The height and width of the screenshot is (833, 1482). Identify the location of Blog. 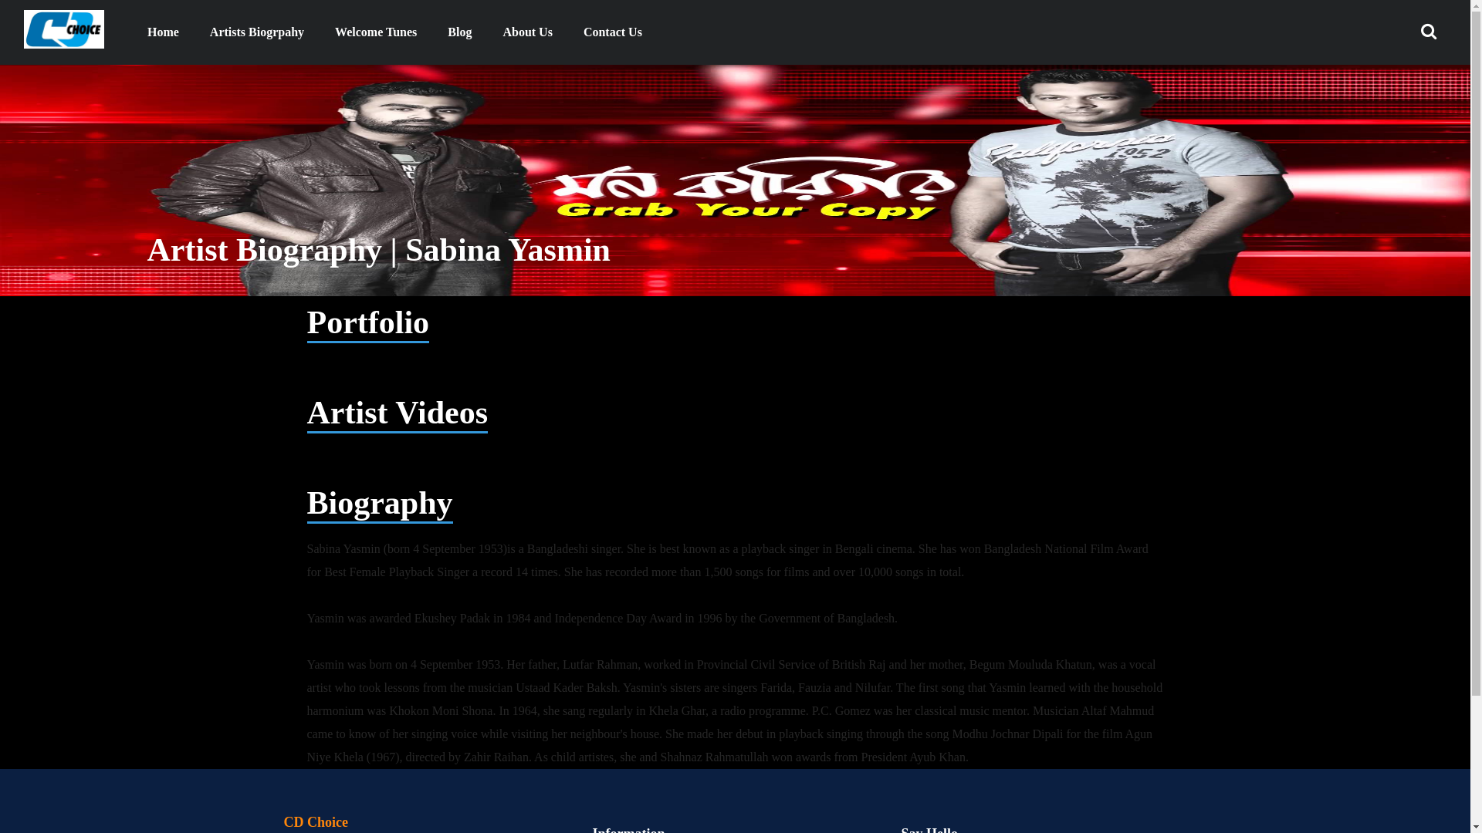
(460, 32).